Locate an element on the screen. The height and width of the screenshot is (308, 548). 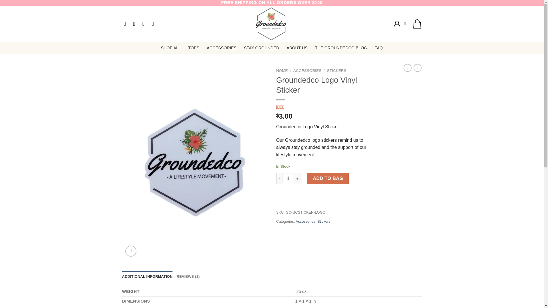
Follow on Pinterest is located at coordinates (154, 23).